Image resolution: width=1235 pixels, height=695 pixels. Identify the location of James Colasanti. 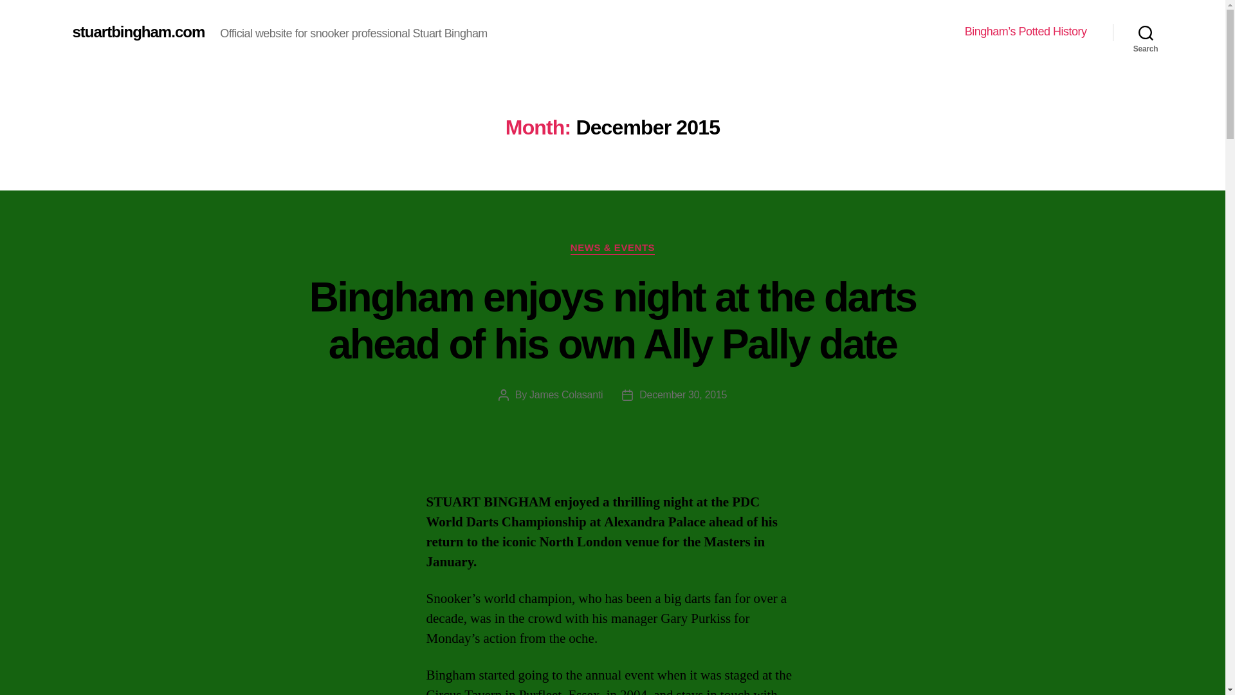
(566, 394).